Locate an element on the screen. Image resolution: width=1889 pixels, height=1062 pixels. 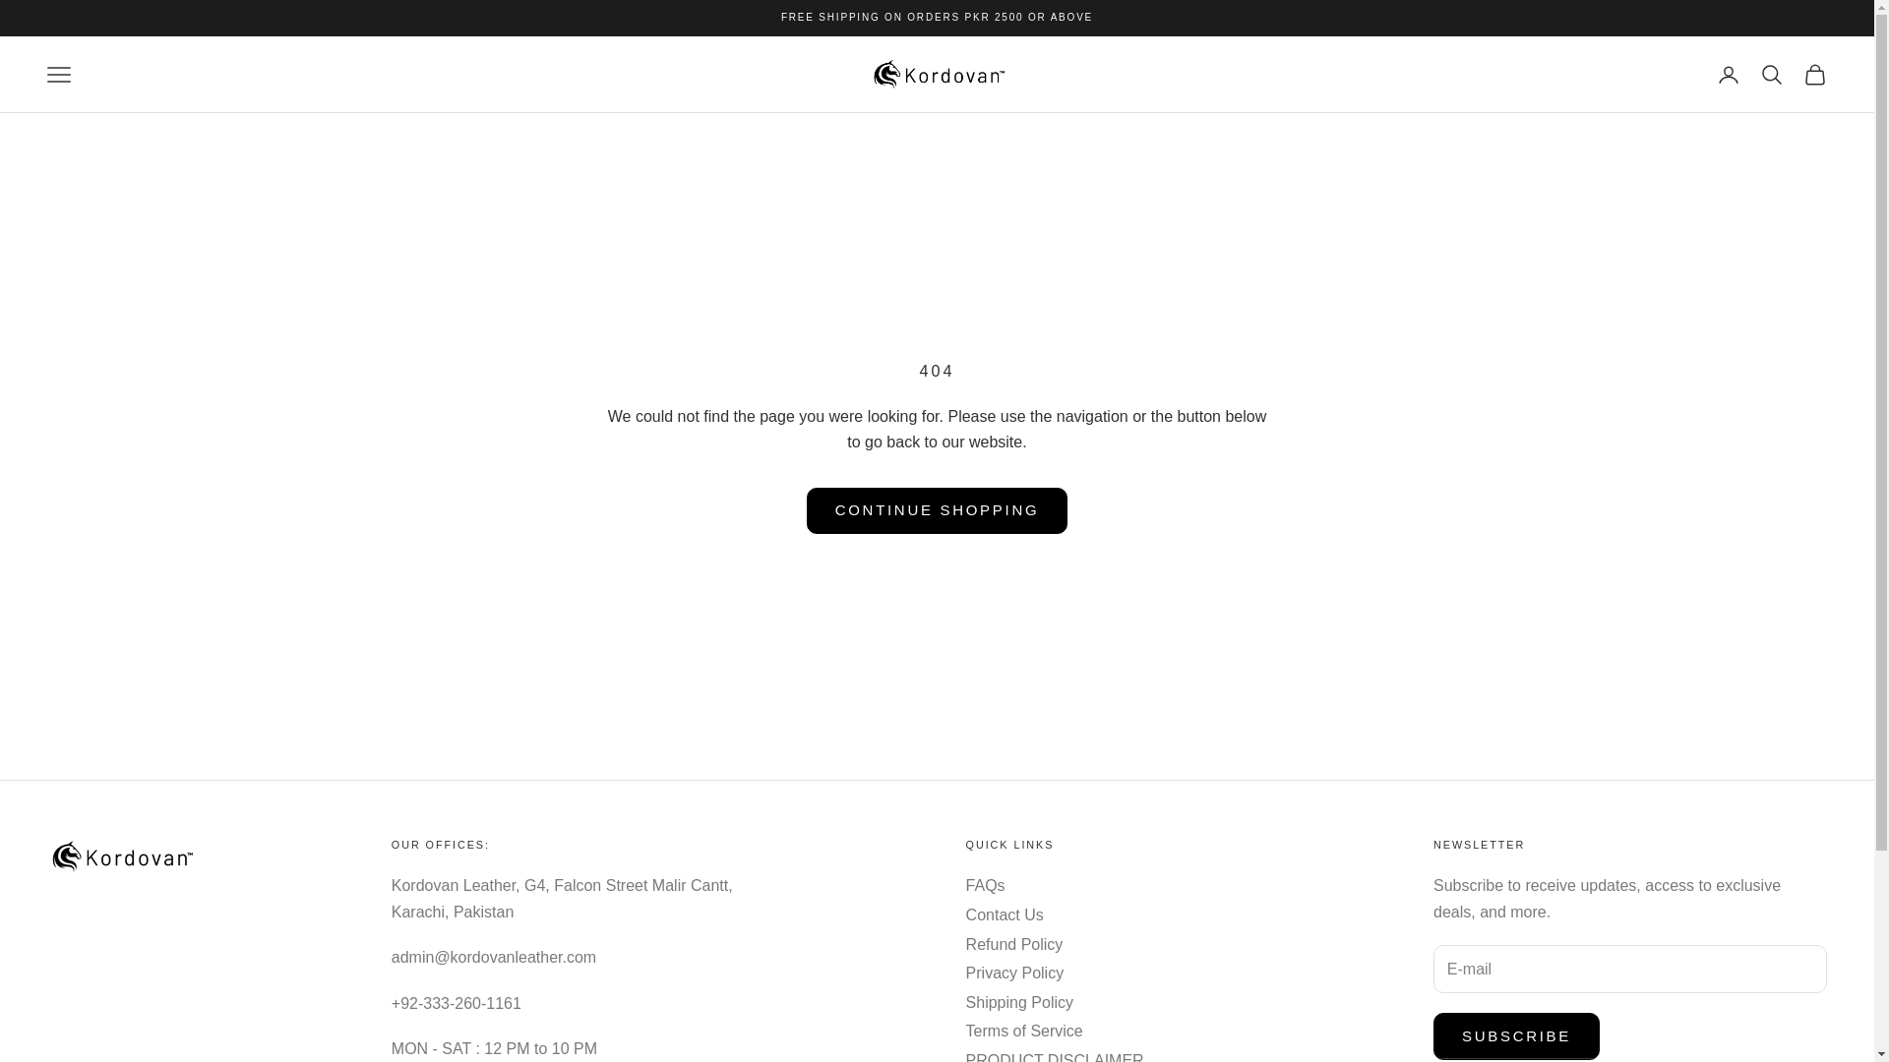
Open navigation menu is located at coordinates (59, 74).